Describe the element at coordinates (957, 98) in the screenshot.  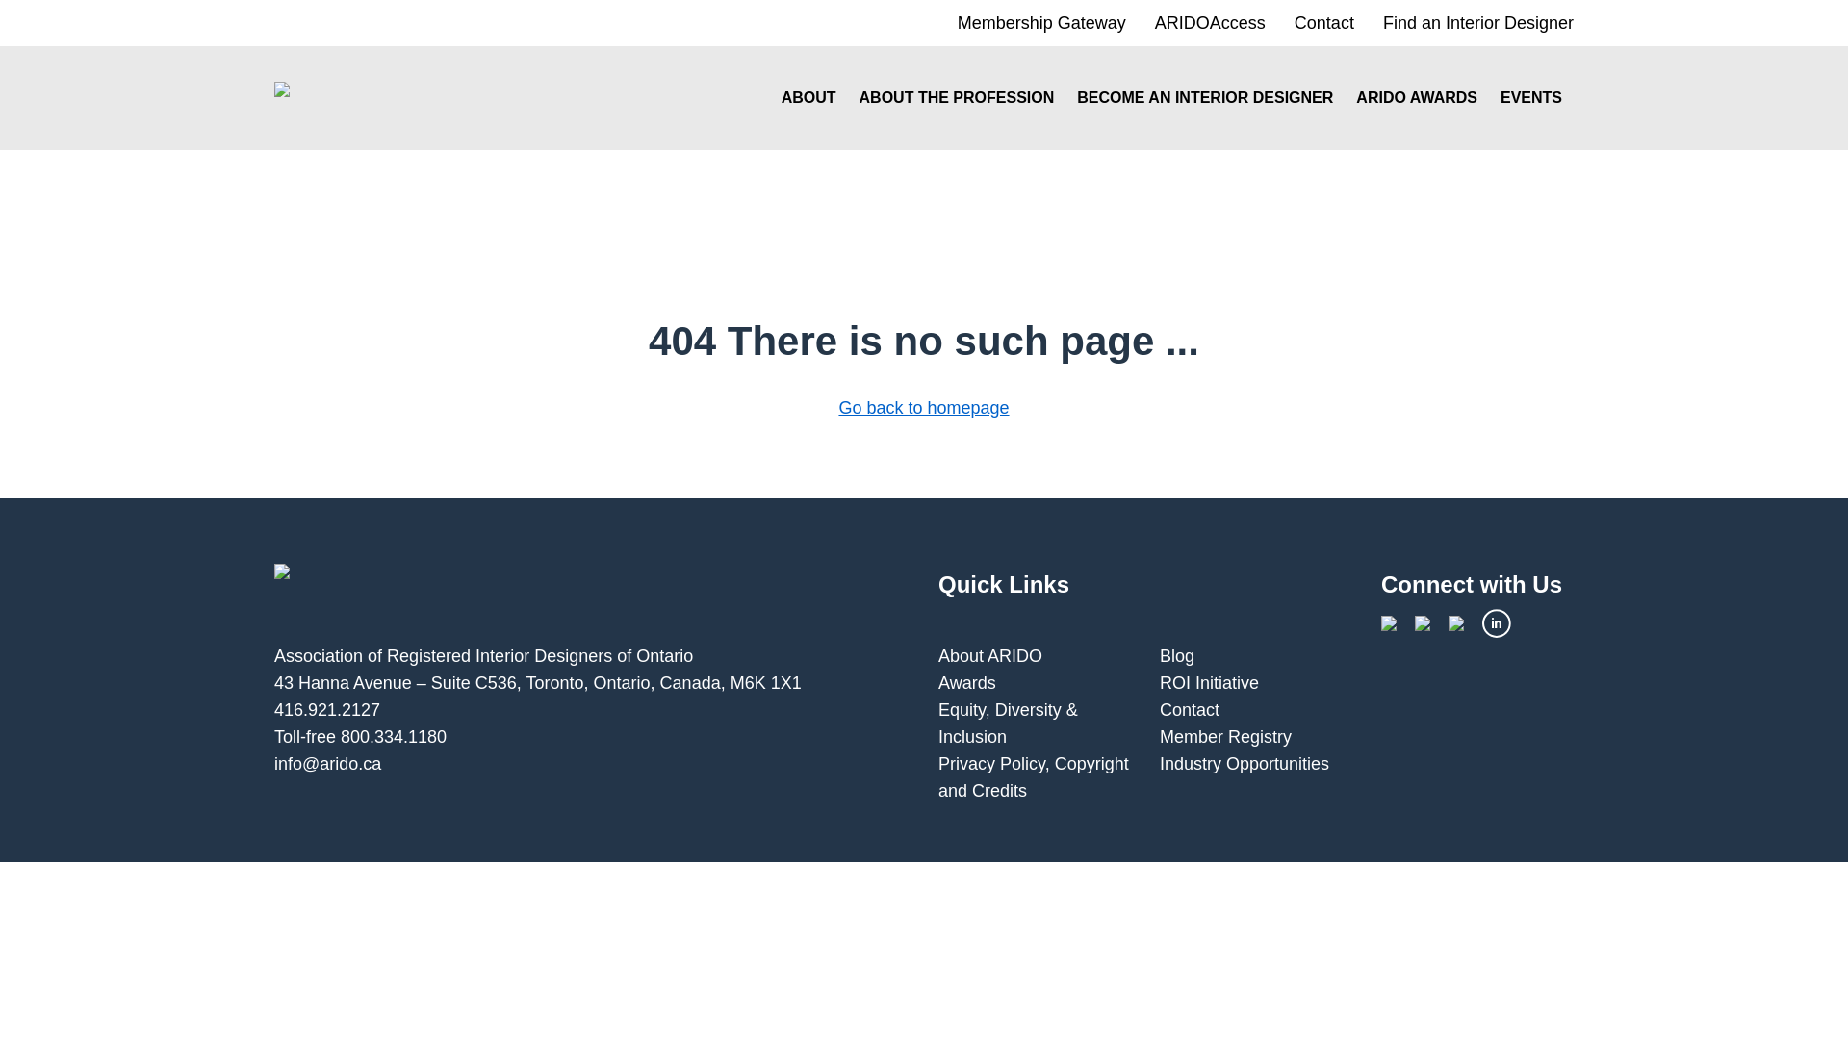
I see `ABOUT THE PROFESSION` at that location.